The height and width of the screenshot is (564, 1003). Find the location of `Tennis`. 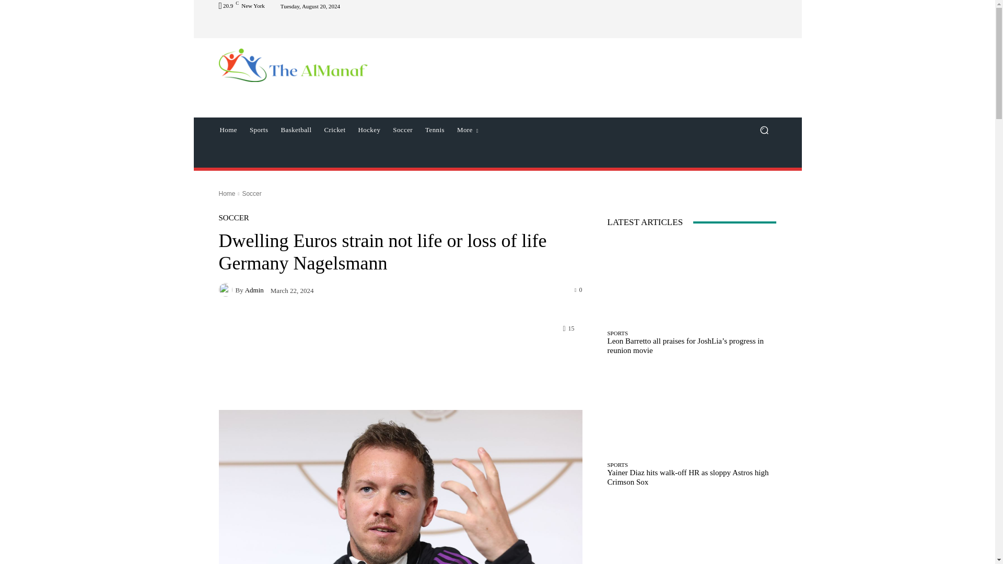

Tennis is located at coordinates (435, 130).